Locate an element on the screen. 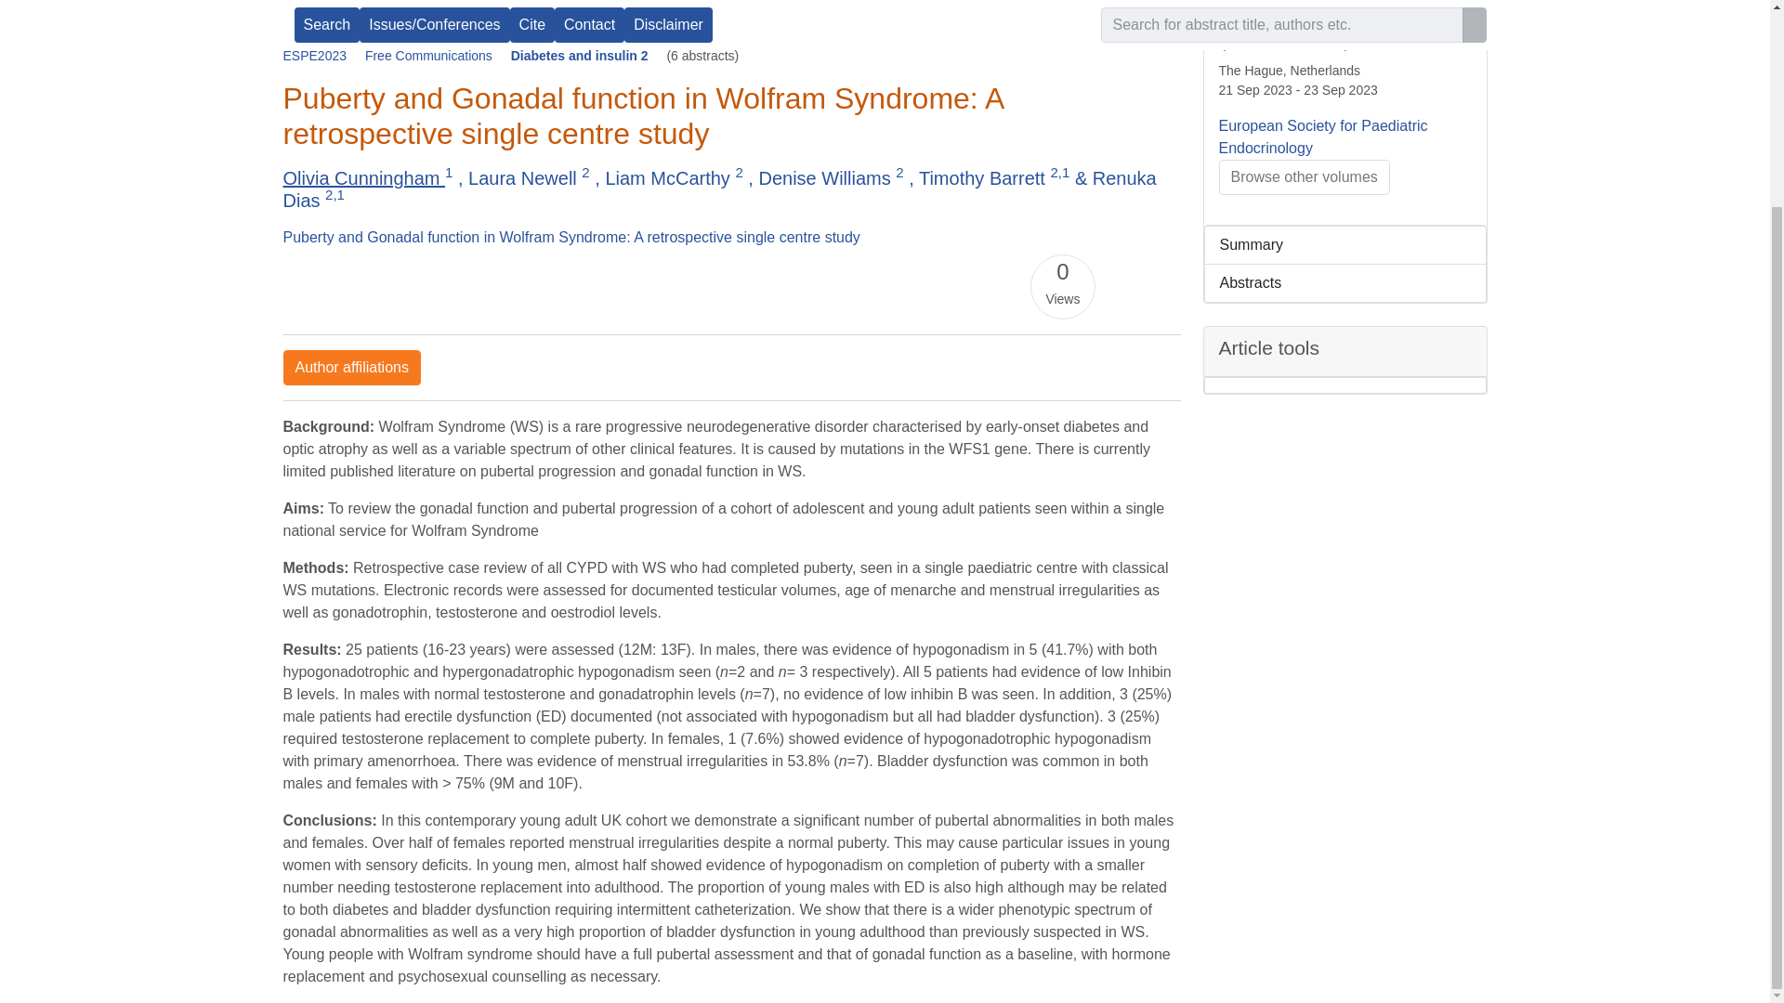 Image resolution: width=1784 pixels, height=1003 pixels. Timothy Barrett is located at coordinates (984, 178).